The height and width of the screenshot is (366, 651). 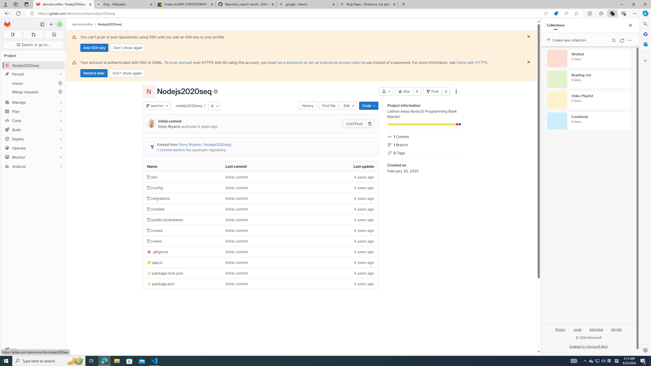 I want to click on Build, so click(x=34, y=130).